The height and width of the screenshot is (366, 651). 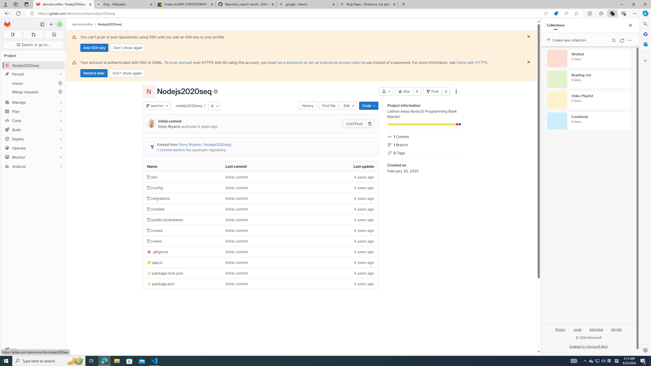 I want to click on Build, so click(x=34, y=130).